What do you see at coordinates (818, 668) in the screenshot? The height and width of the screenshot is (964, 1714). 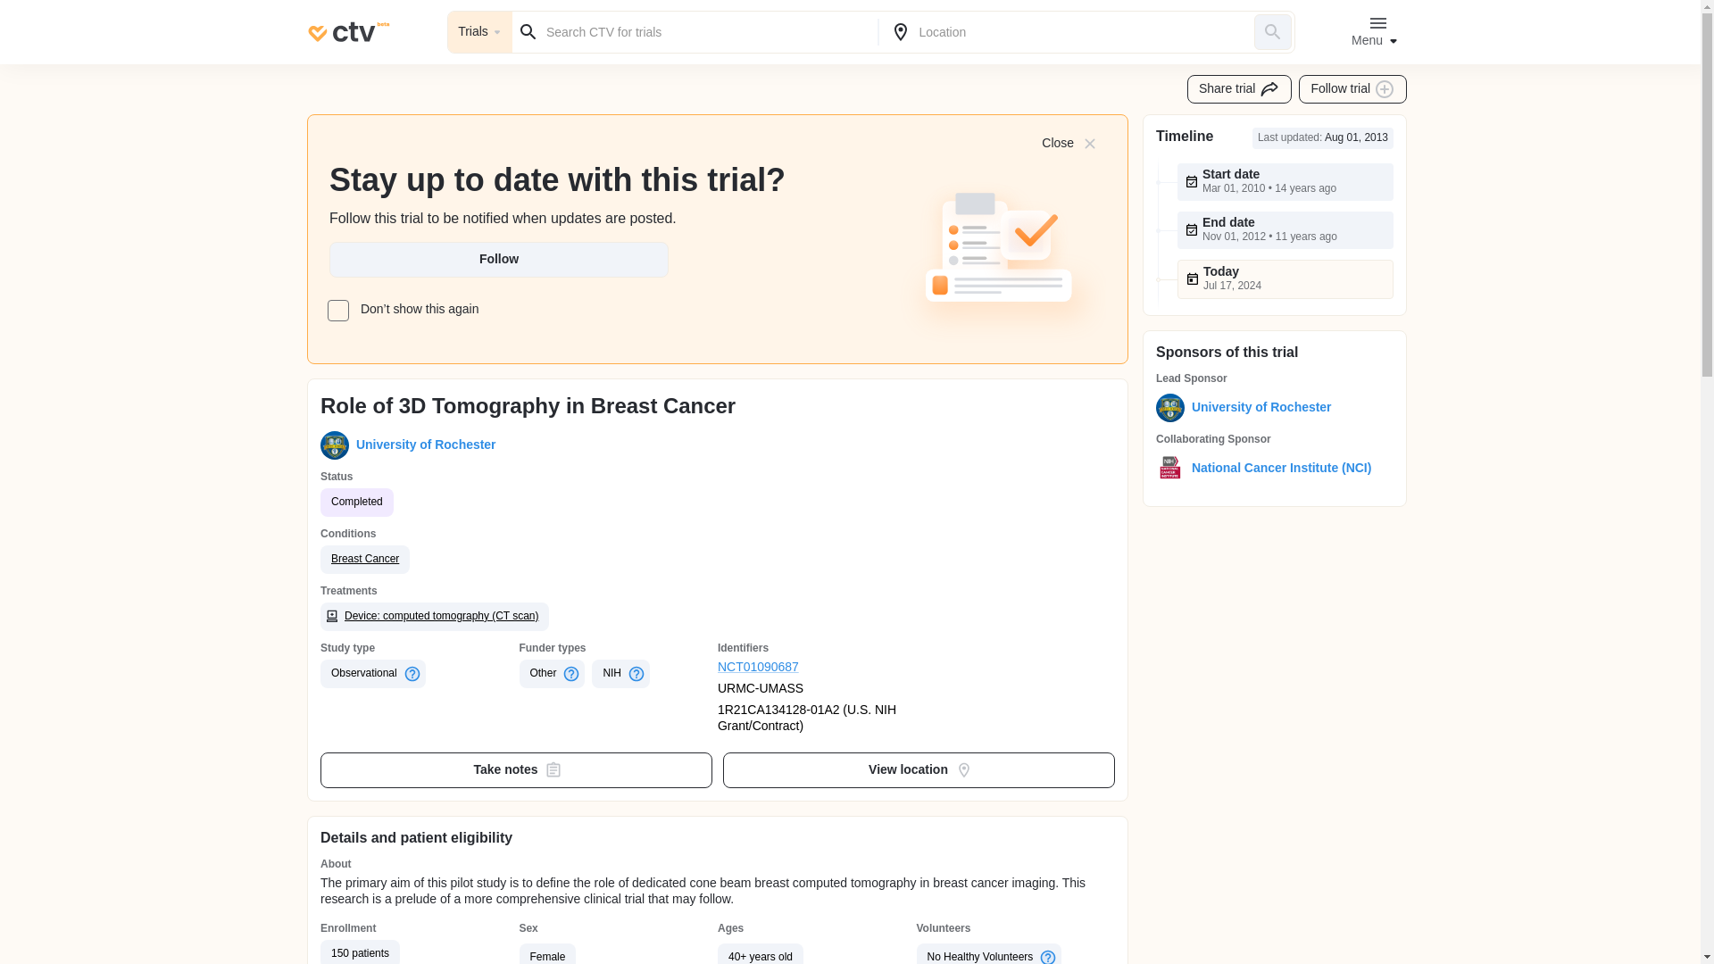 I see `NCT01090687` at bounding box center [818, 668].